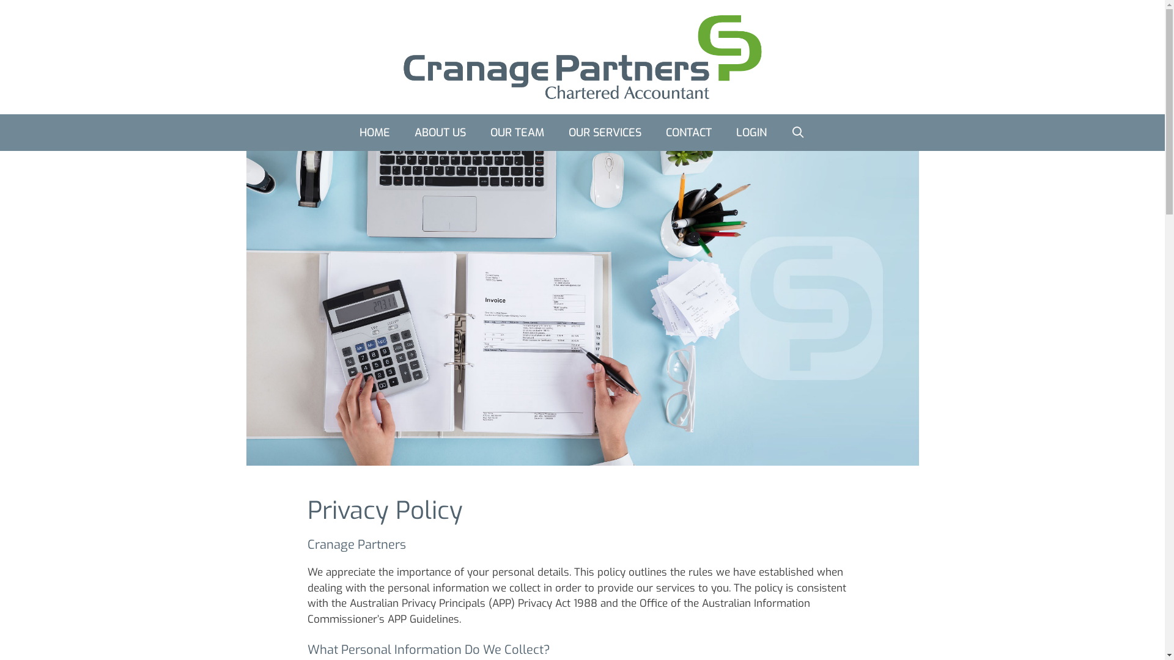  I want to click on LOGIN, so click(751, 132).